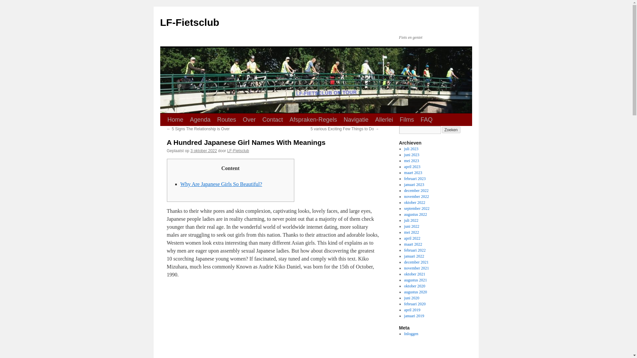 Image resolution: width=637 pixels, height=358 pixels. Describe the element at coordinates (204, 151) in the screenshot. I see `3 oktober 2022` at that location.